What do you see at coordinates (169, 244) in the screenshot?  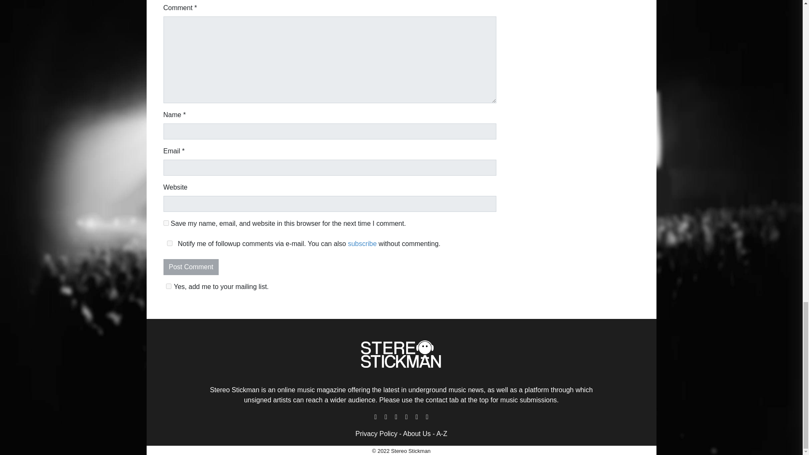 I see `yes` at bounding box center [169, 244].